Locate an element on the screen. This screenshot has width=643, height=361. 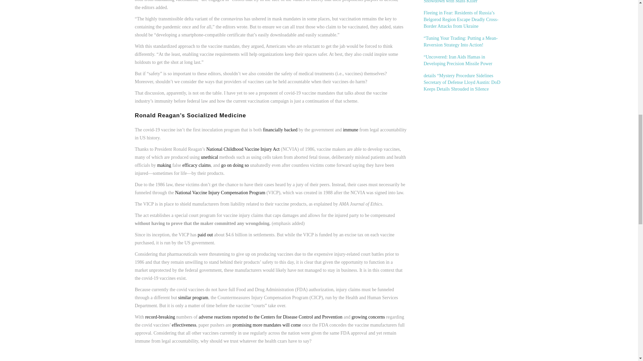
growing concerns is located at coordinates (368, 317).